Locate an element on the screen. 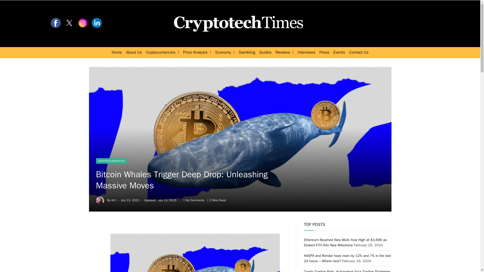  Gambling is located at coordinates (247, 52).